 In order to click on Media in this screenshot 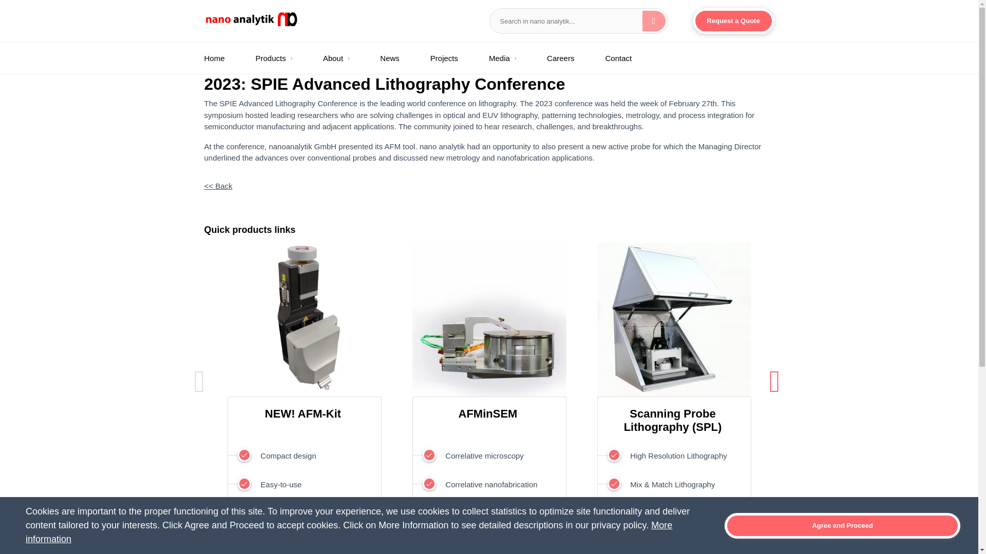, I will do `click(507, 61)`.